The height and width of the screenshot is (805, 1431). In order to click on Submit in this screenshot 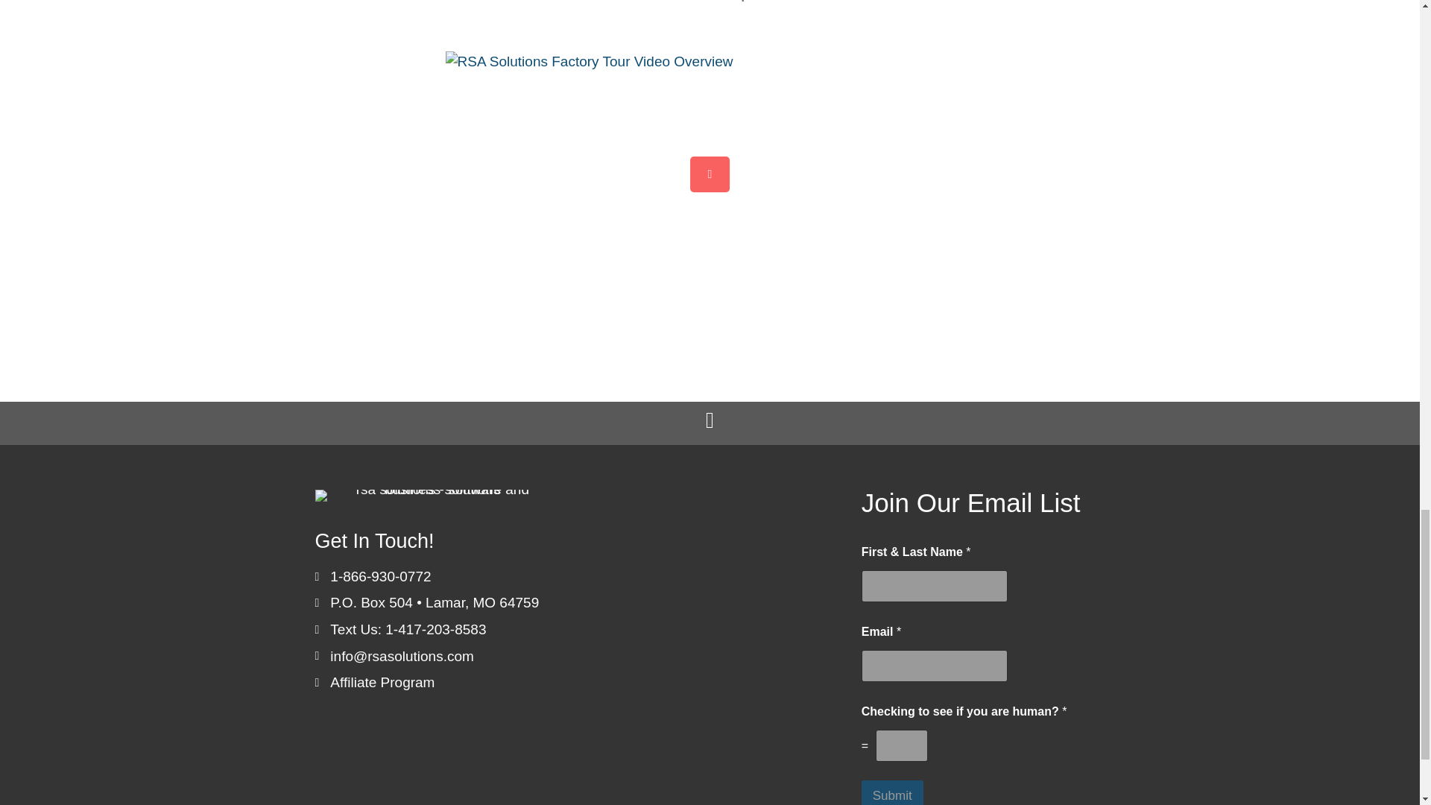, I will do `click(891, 792)`.